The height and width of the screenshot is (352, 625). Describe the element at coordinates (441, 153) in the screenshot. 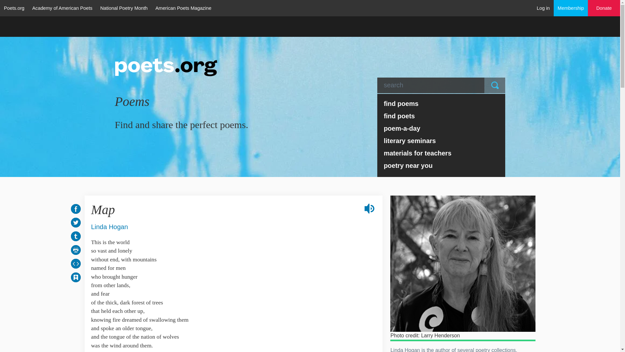

I see `materials for teachers` at that location.